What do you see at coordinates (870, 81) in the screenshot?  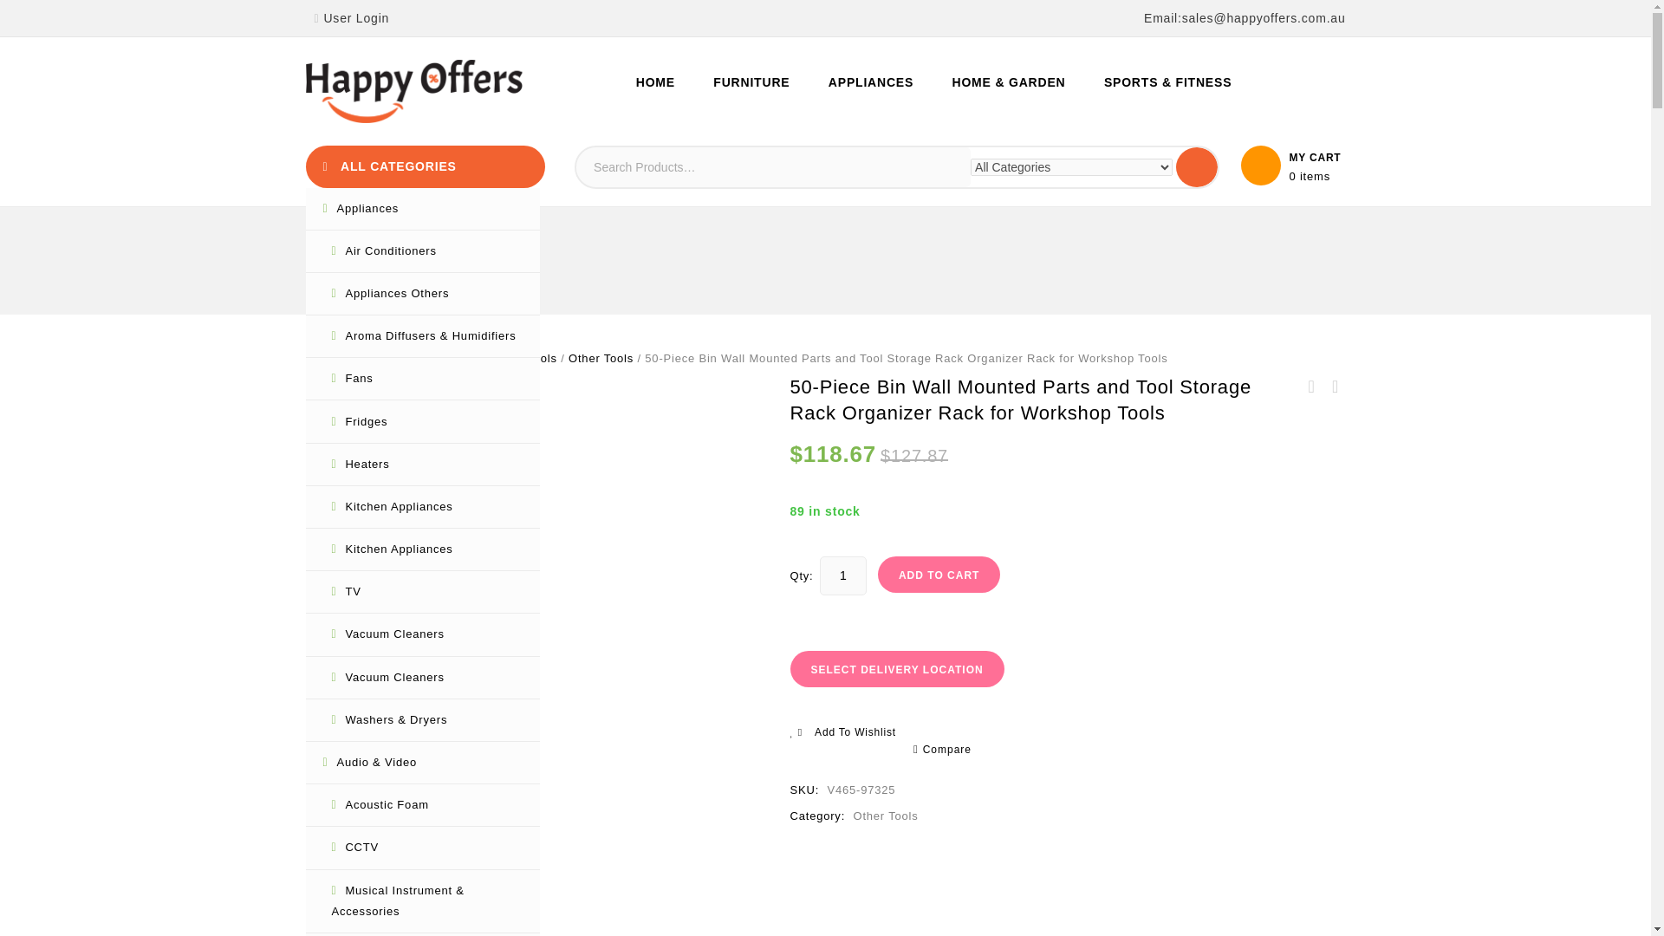 I see `APPLIANCES` at bounding box center [870, 81].